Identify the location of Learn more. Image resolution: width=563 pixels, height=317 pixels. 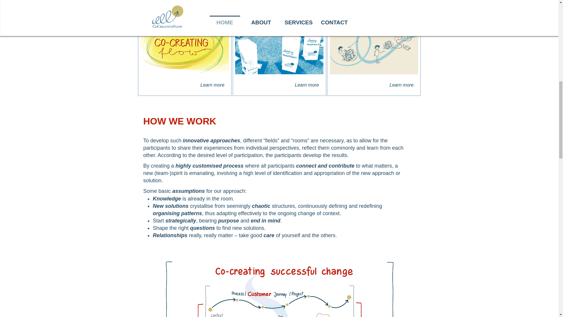
(307, 85).